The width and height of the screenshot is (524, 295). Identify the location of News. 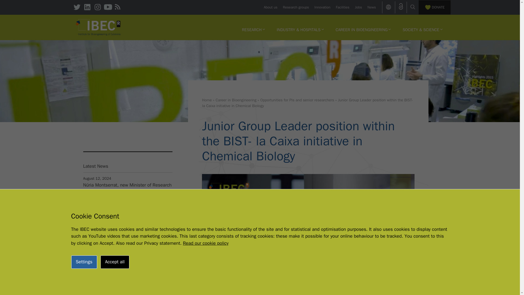
(371, 7).